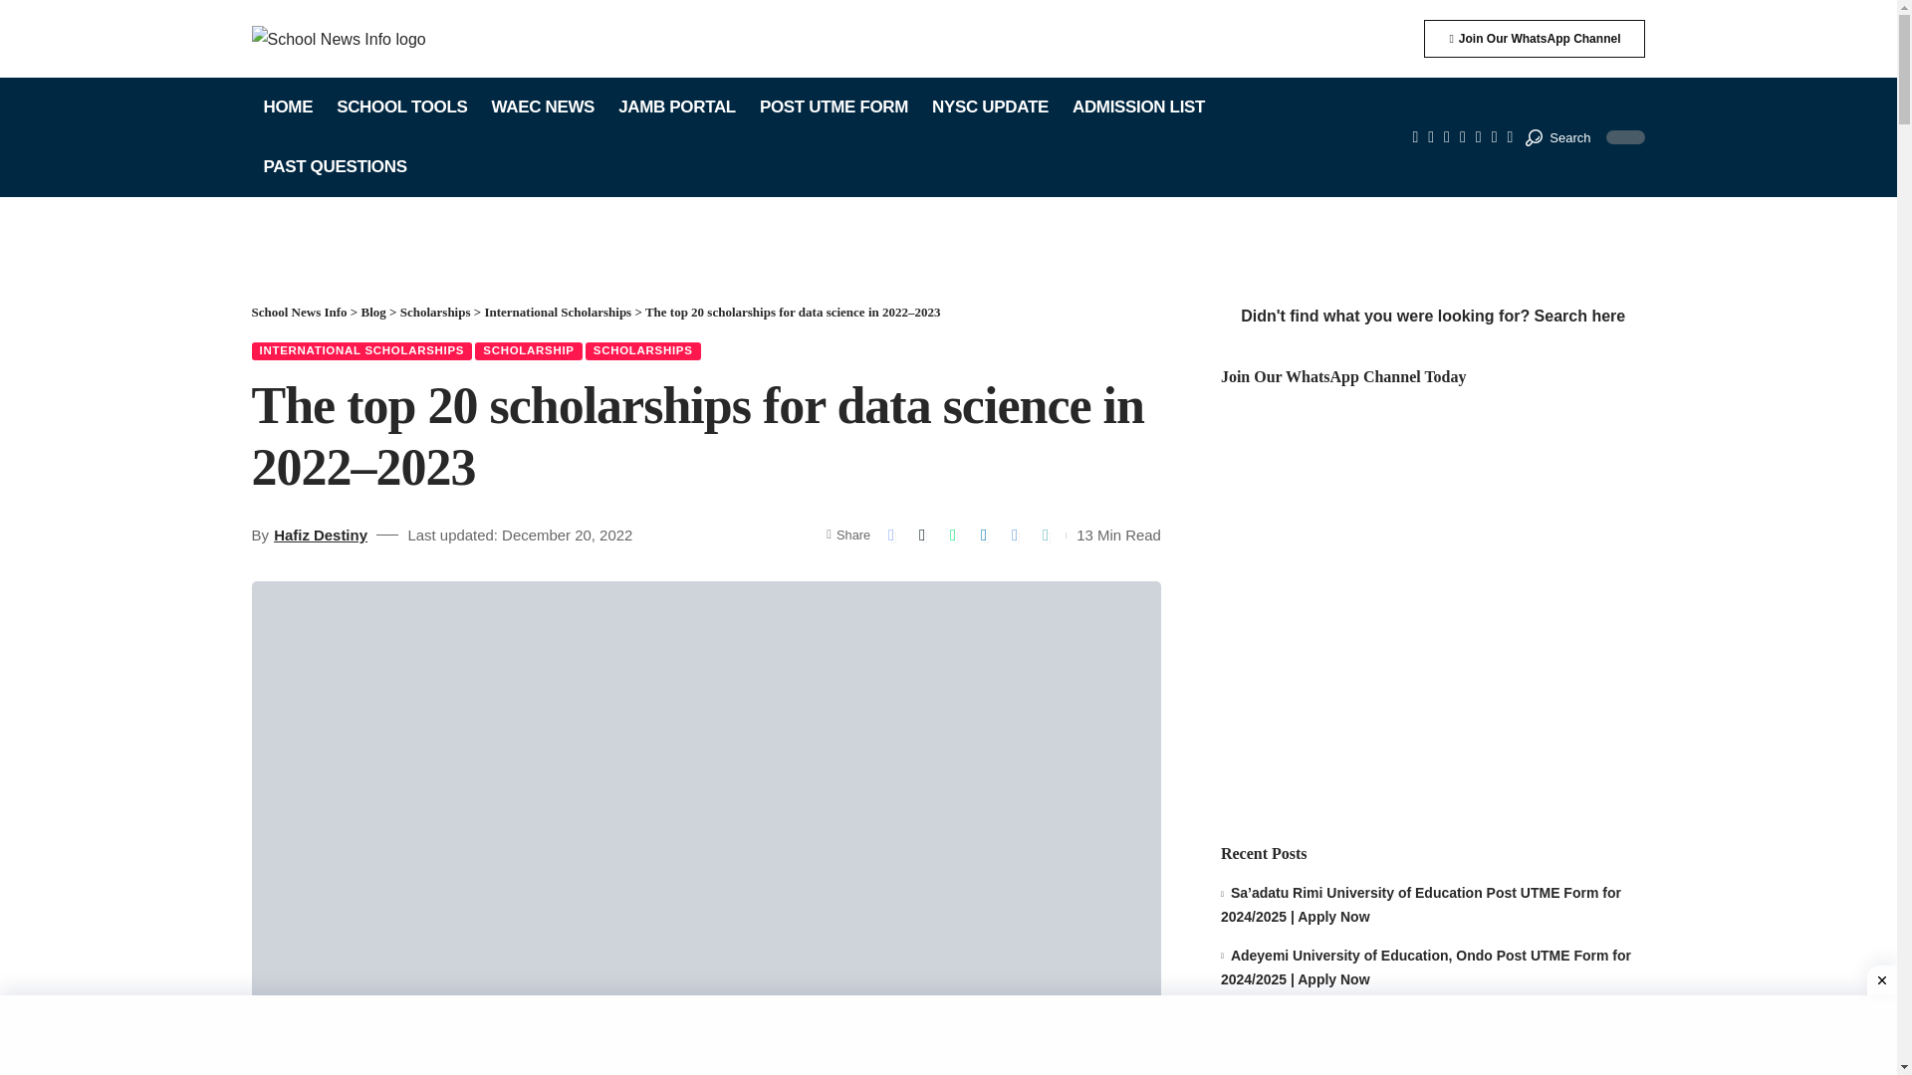  I want to click on SCHOOL TOOLS, so click(402, 107).